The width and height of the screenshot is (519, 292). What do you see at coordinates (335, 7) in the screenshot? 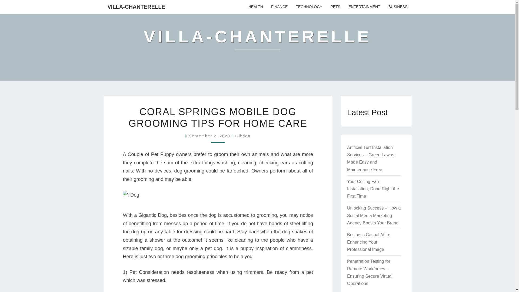
I see `PETS` at bounding box center [335, 7].